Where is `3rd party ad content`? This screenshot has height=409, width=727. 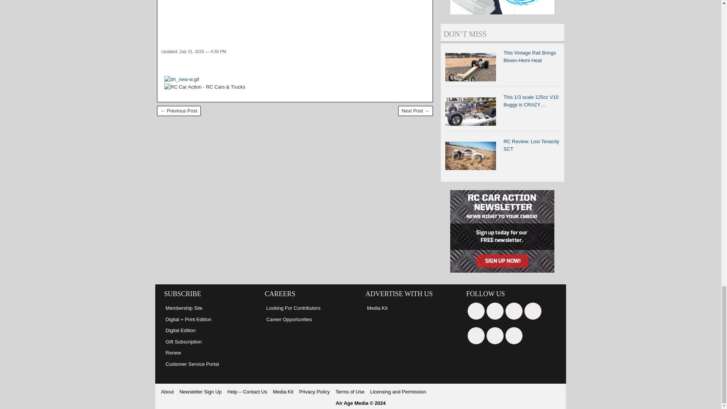 3rd party ad content is located at coordinates (297, 13).